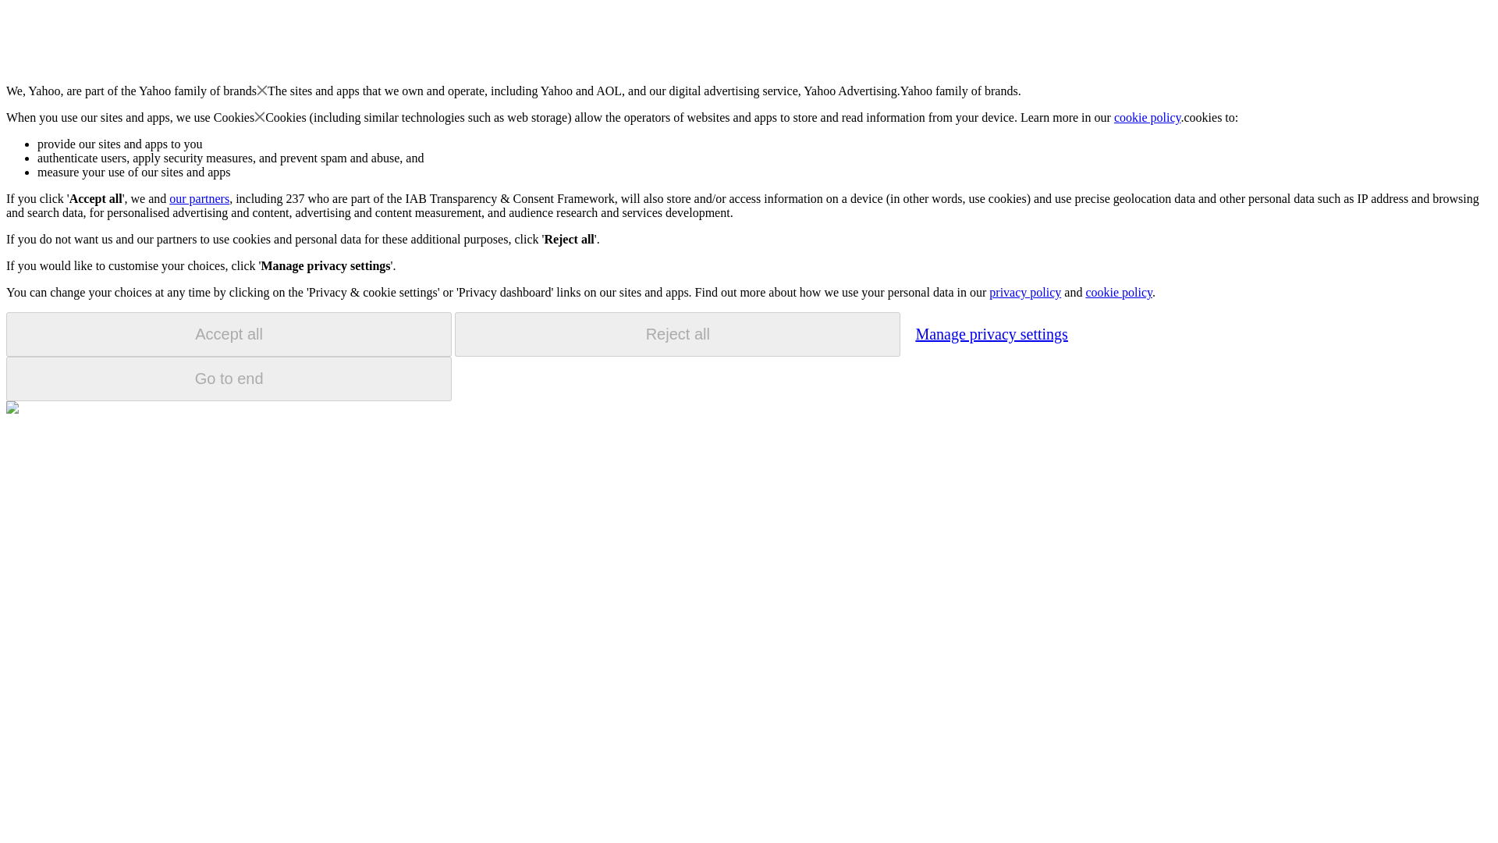 This screenshot has width=1498, height=843. Describe the element at coordinates (198, 198) in the screenshot. I see `our partners` at that location.